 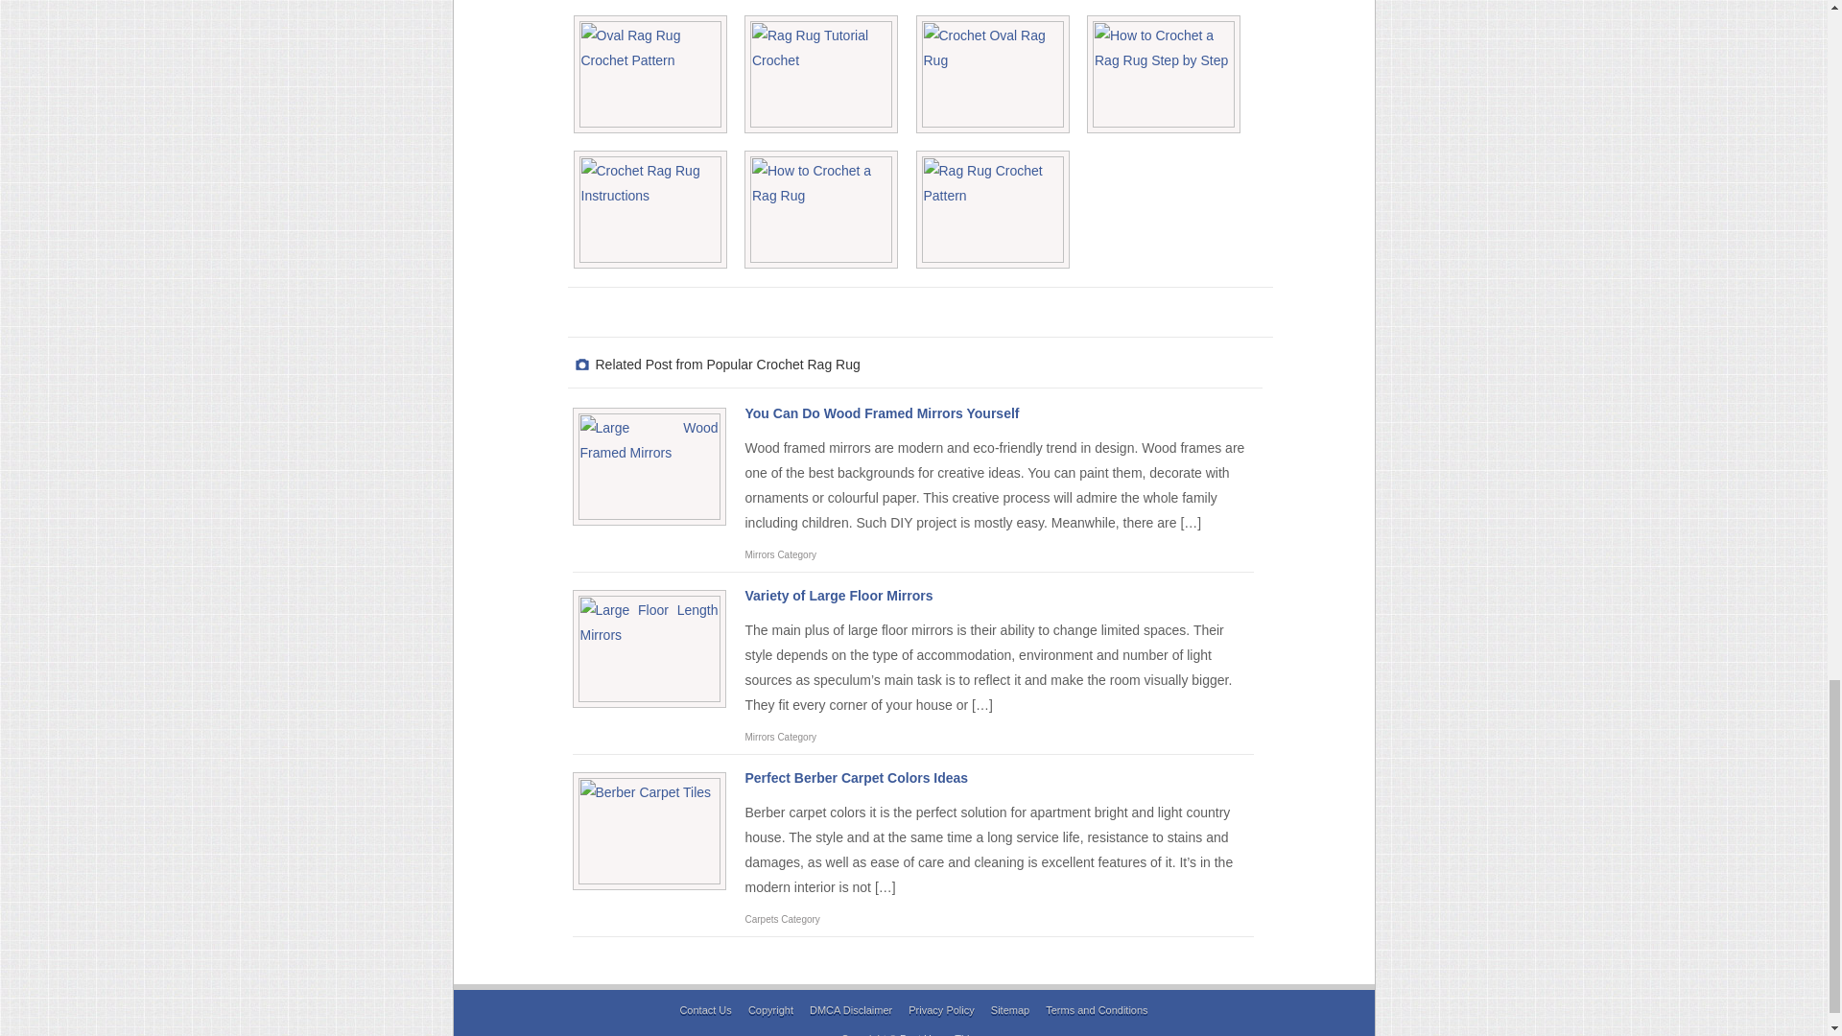 What do you see at coordinates (881, 412) in the screenshot?
I see `You Can Do Wood Framed Mirrors Yourself` at bounding box center [881, 412].